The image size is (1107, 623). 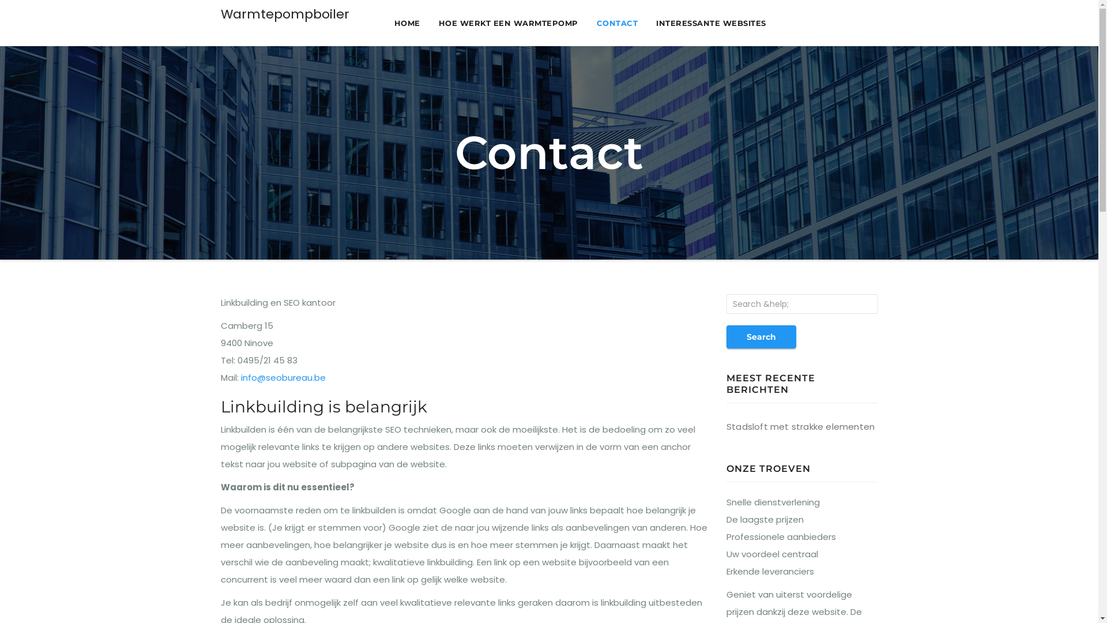 What do you see at coordinates (761, 337) in the screenshot?
I see `Search` at bounding box center [761, 337].